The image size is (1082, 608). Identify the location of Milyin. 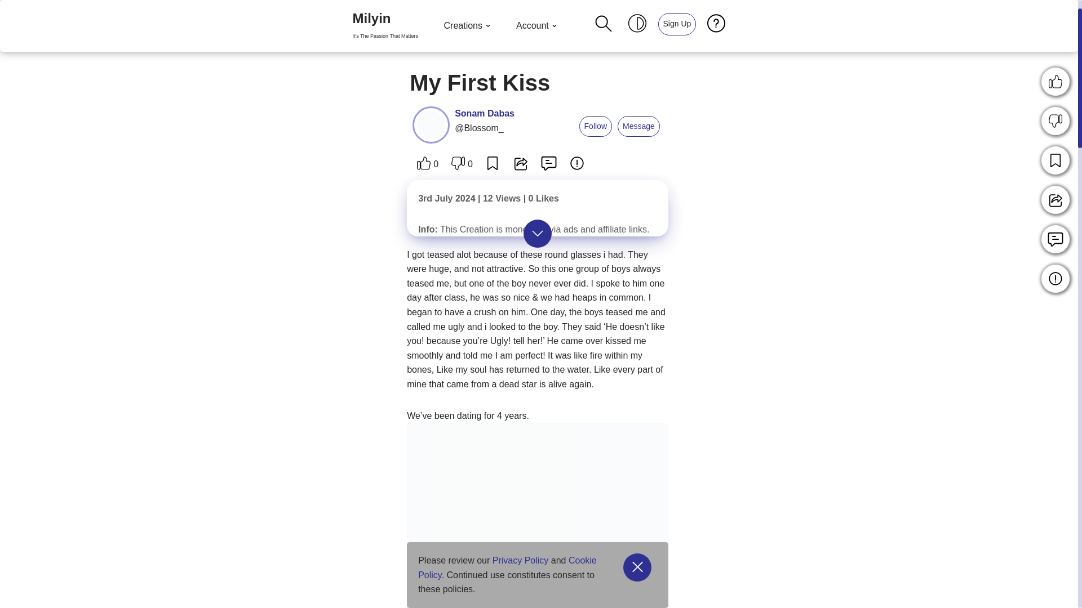
(595, 127).